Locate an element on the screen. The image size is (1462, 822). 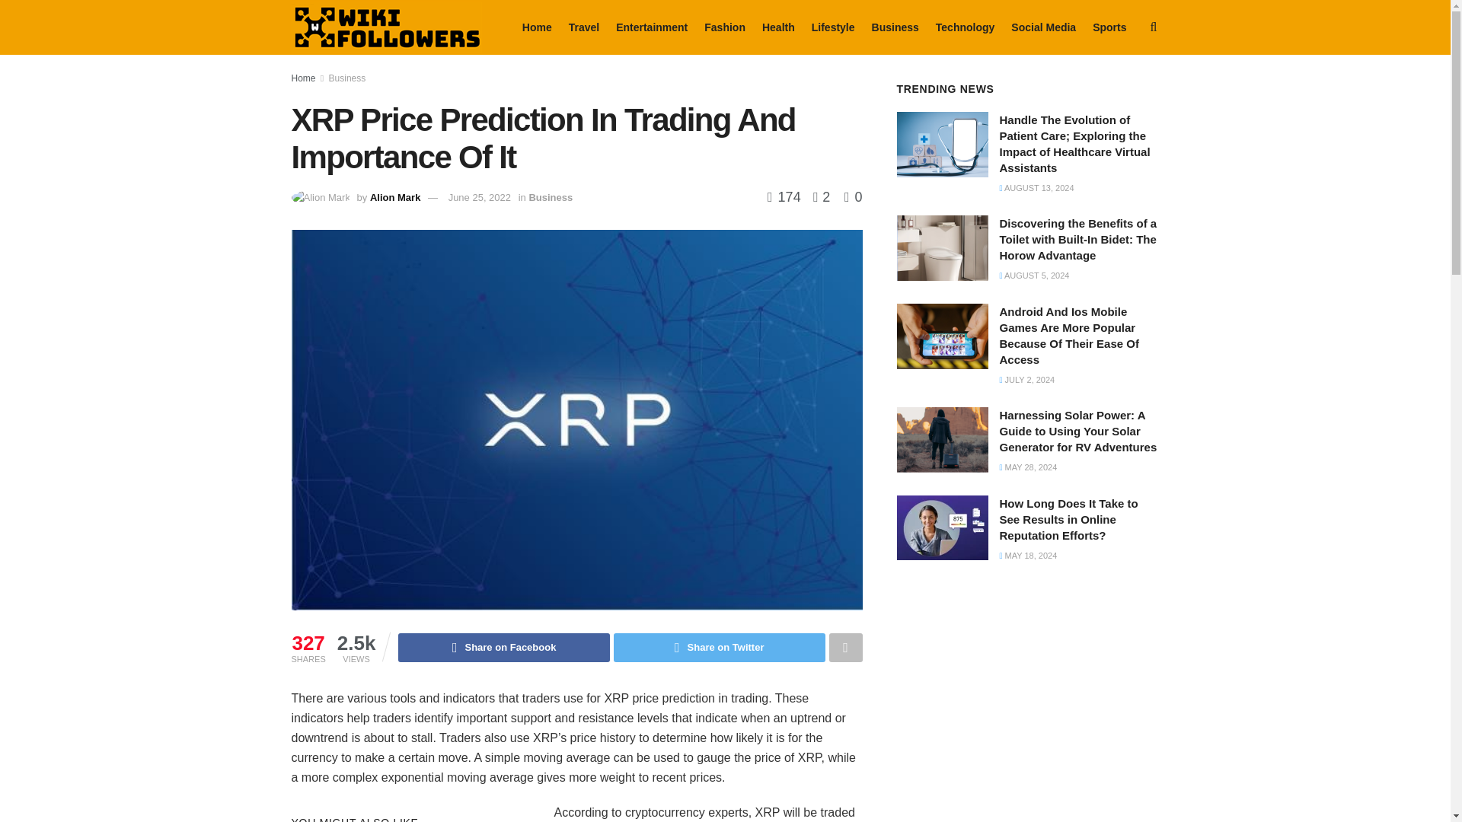
Fashion is located at coordinates (725, 27).